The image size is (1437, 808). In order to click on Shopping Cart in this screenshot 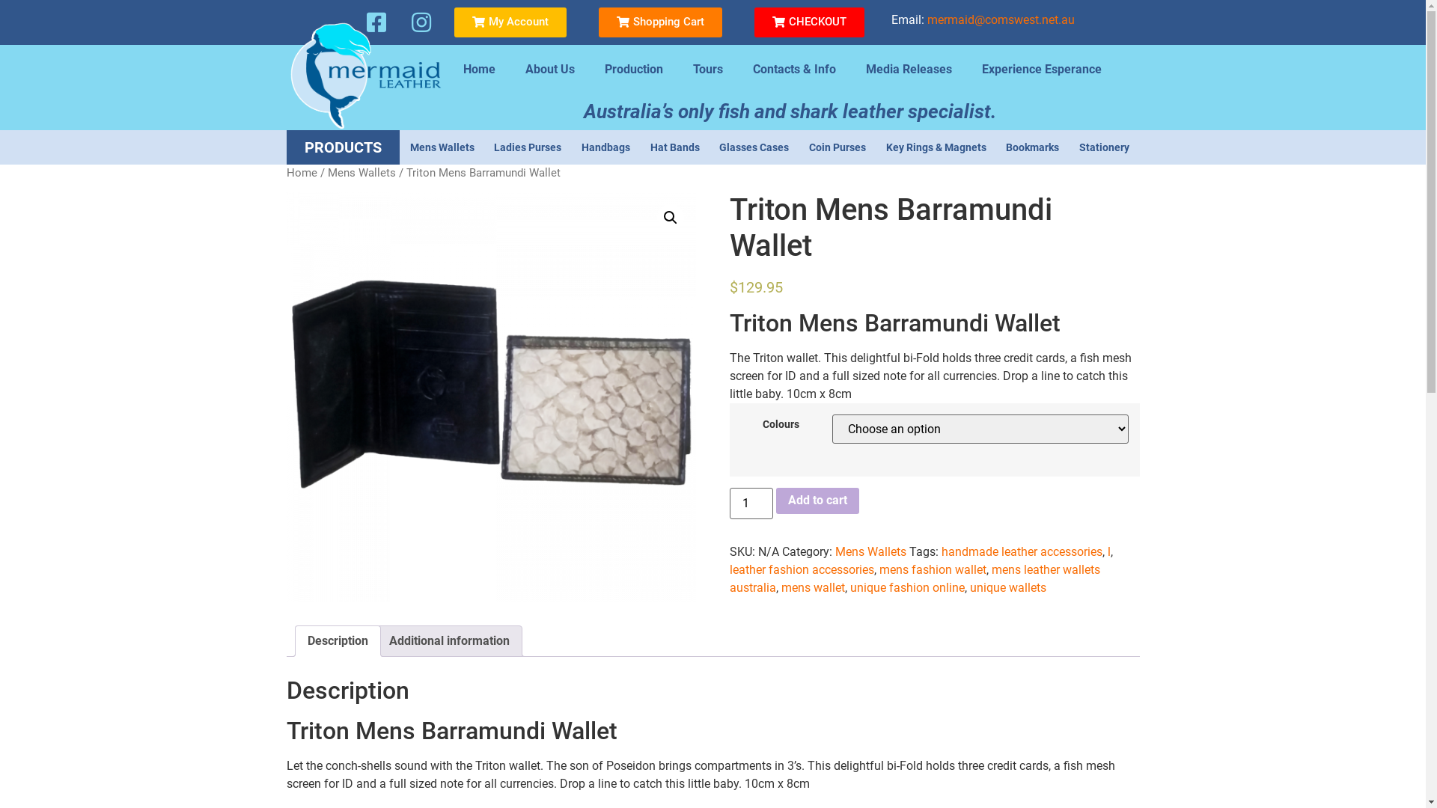, I will do `click(660, 22)`.